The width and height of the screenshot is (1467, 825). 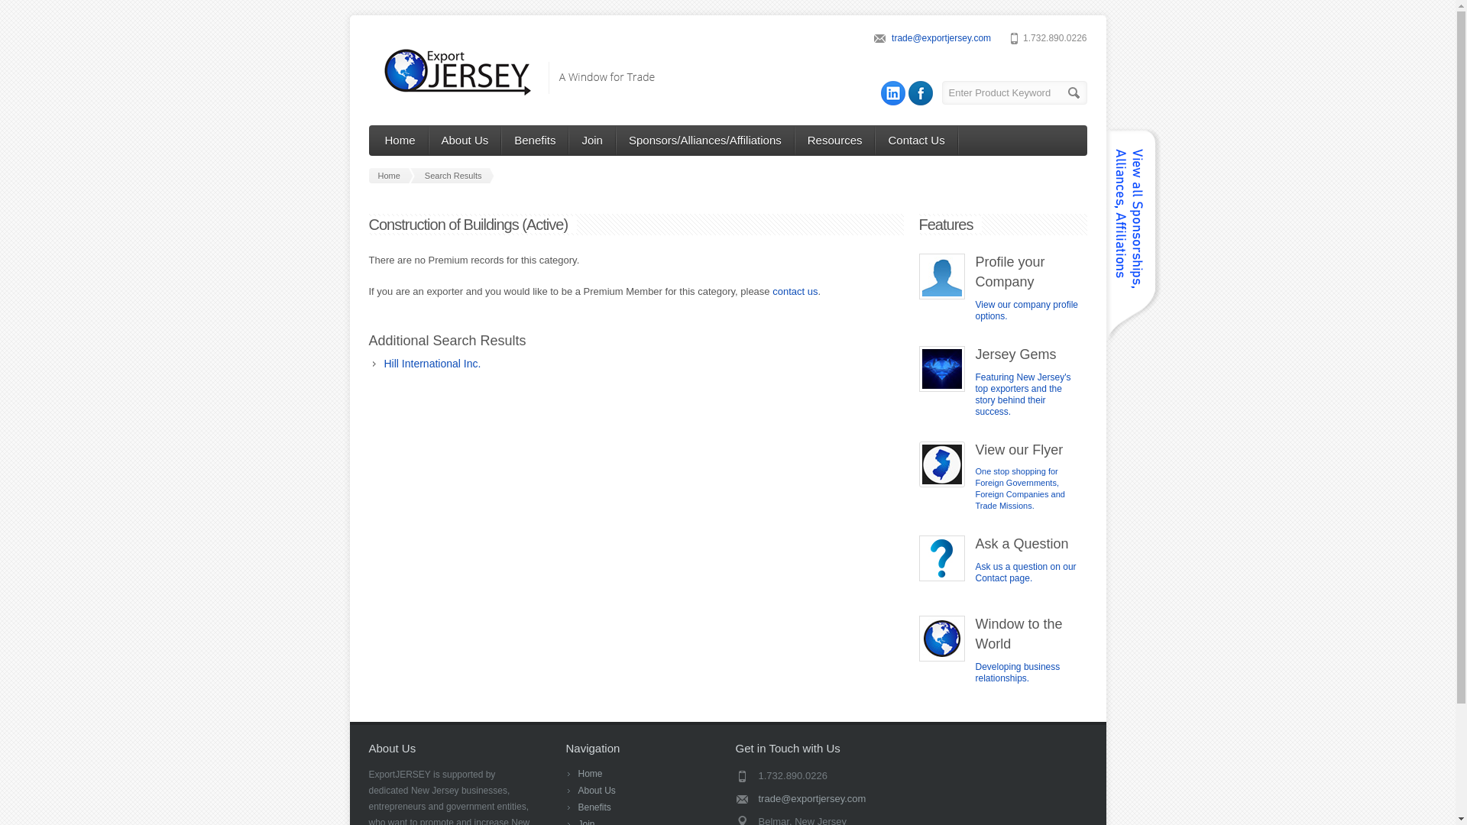 What do you see at coordinates (465, 141) in the screenshot?
I see `About Us` at bounding box center [465, 141].